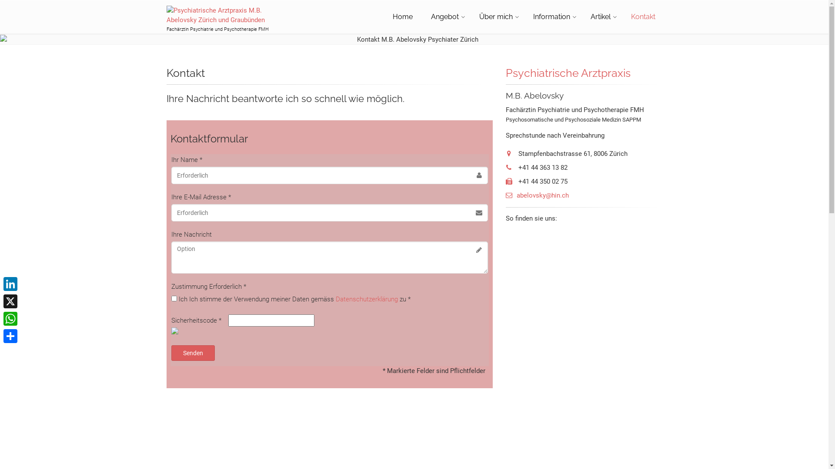 The height and width of the screenshot is (469, 835). What do you see at coordinates (402, 17) in the screenshot?
I see `Home` at bounding box center [402, 17].